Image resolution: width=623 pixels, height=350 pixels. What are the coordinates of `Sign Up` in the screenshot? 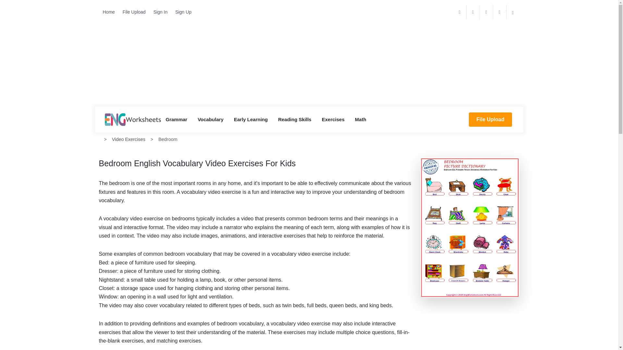 It's located at (183, 12).